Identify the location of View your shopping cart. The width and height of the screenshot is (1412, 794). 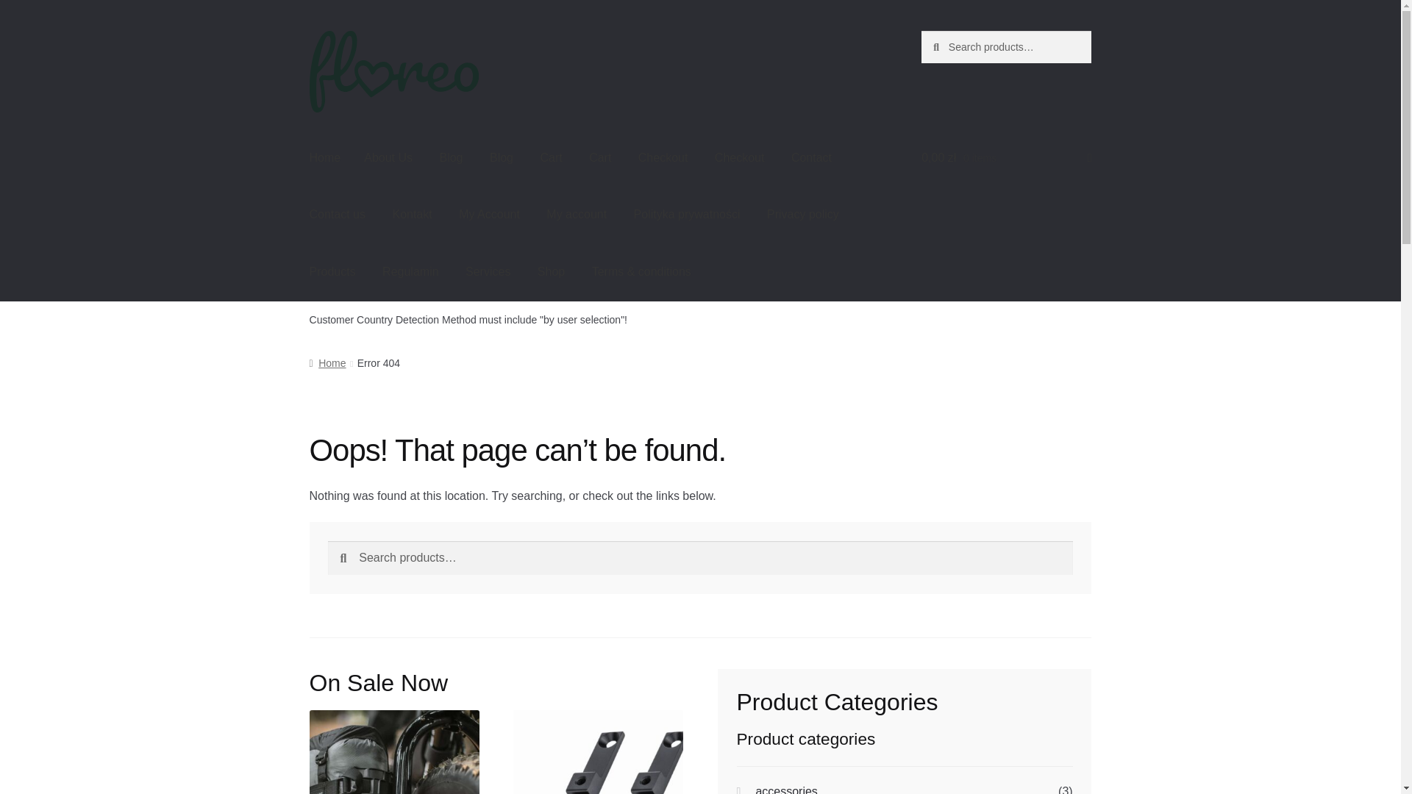
(1006, 157).